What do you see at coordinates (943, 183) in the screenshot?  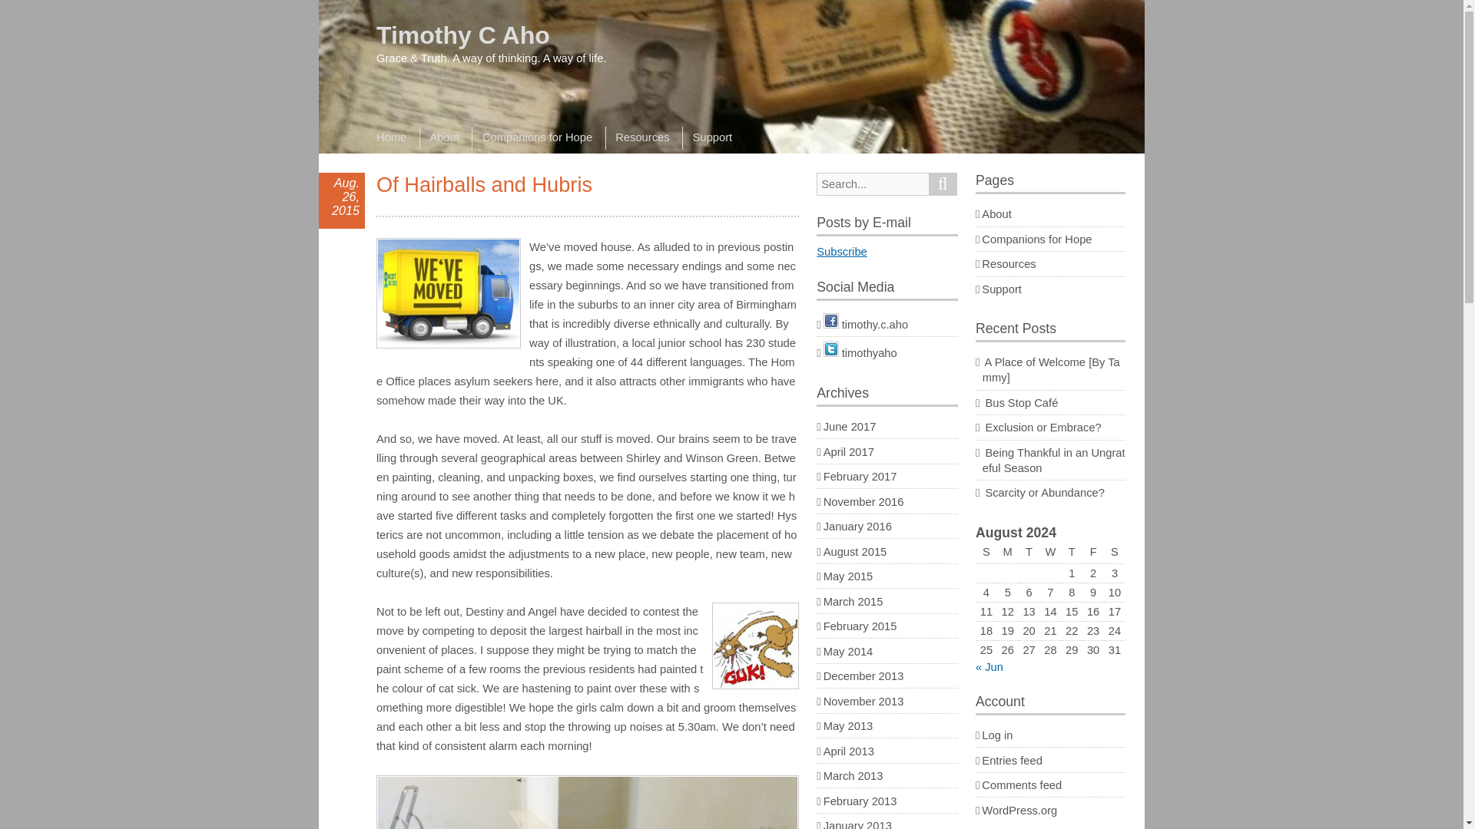 I see `Search` at bounding box center [943, 183].